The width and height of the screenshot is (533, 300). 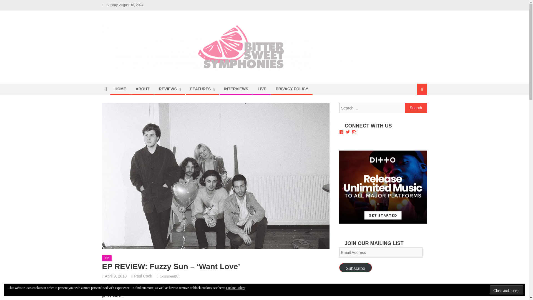 What do you see at coordinates (415, 108) in the screenshot?
I see `Search` at bounding box center [415, 108].